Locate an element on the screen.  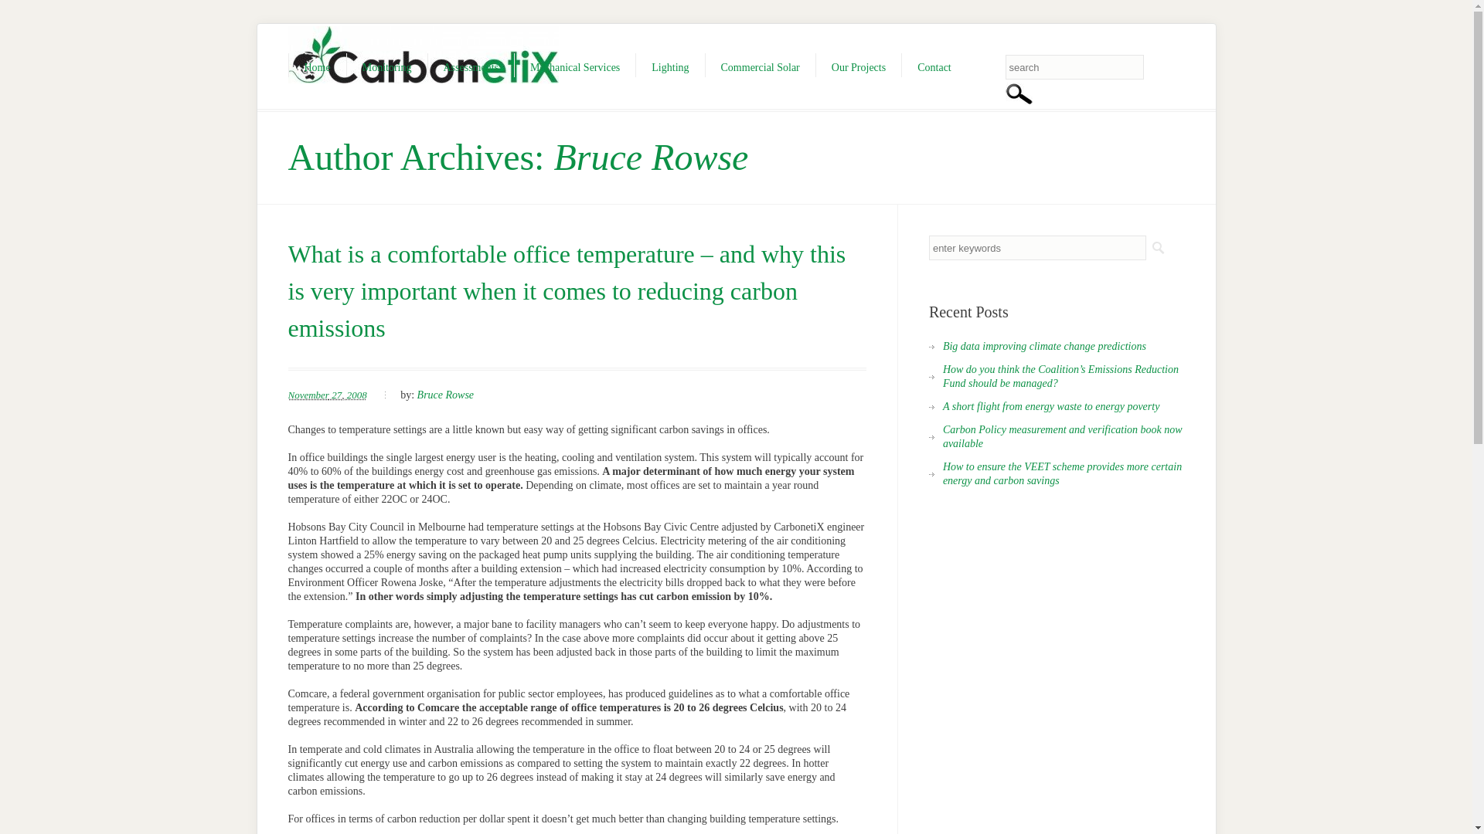
Big data improving climate change predictions is located at coordinates (1037, 346).